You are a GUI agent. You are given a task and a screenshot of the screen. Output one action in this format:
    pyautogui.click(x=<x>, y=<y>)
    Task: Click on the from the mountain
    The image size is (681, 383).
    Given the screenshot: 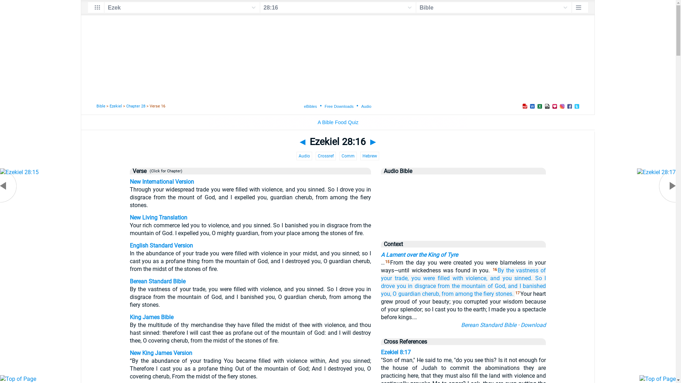 What is the action you would take?
    pyautogui.click(x=462, y=286)
    